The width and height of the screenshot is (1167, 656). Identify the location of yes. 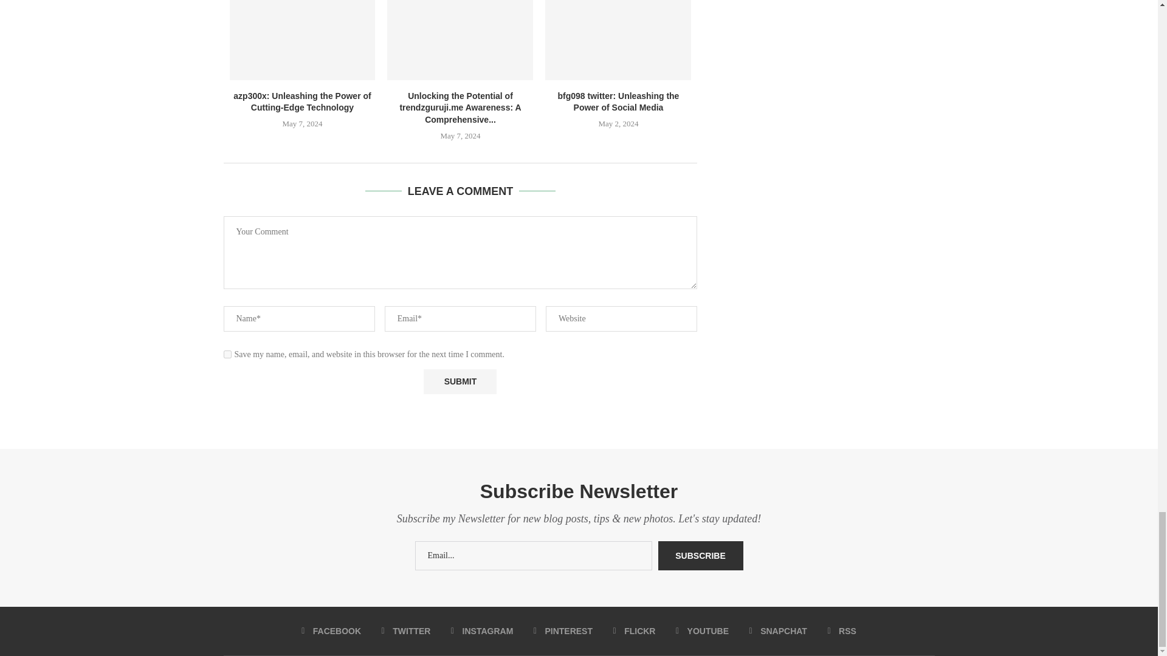
(227, 354).